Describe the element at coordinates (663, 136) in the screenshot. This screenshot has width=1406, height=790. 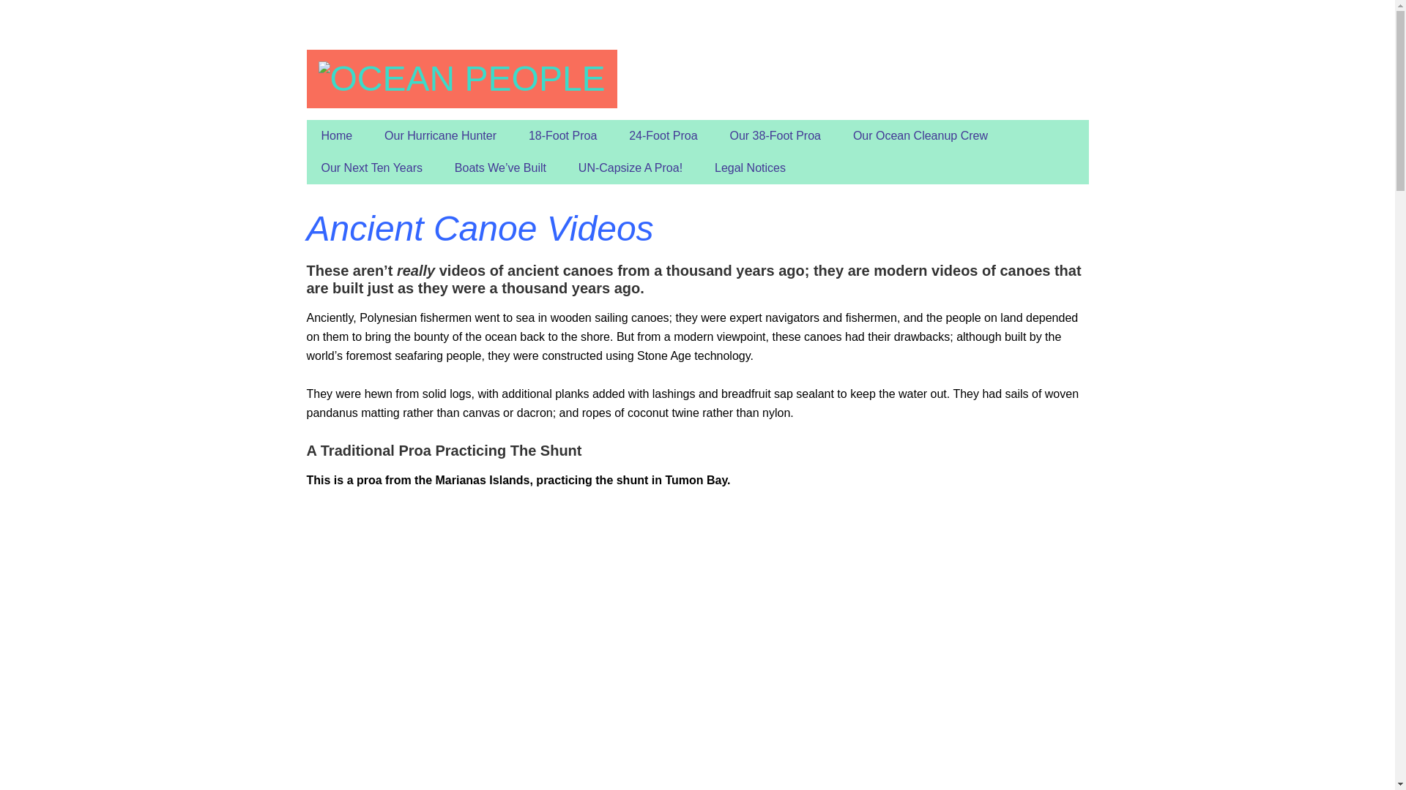
I see `24-Foot Proa` at that location.